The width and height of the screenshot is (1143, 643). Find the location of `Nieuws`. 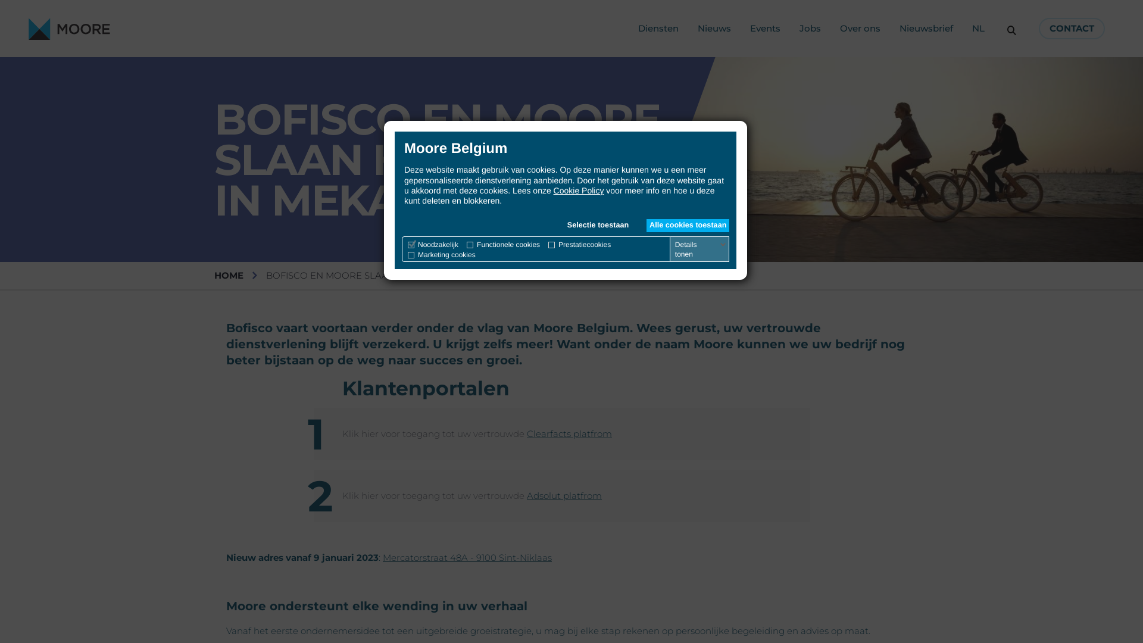

Nieuws is located at coordinates (714, 29).